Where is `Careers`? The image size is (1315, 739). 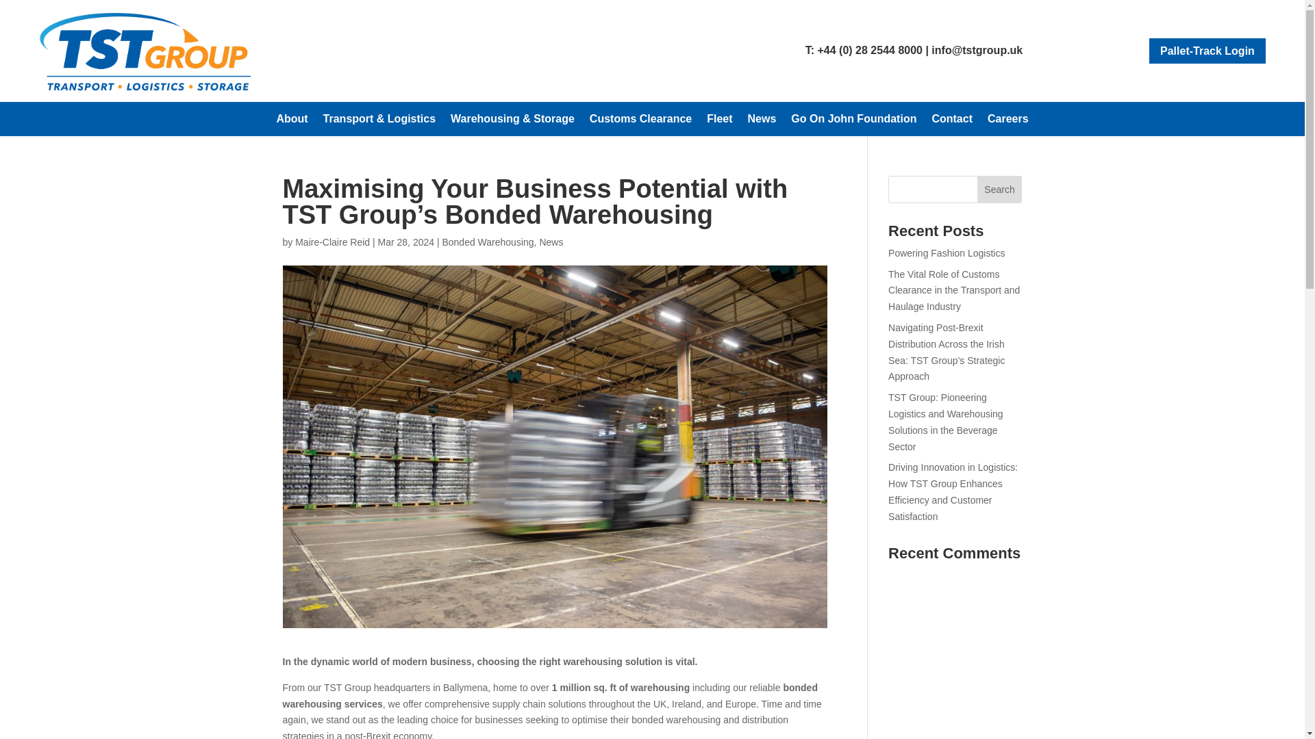 Careers is located at coordinates (1007, 122).